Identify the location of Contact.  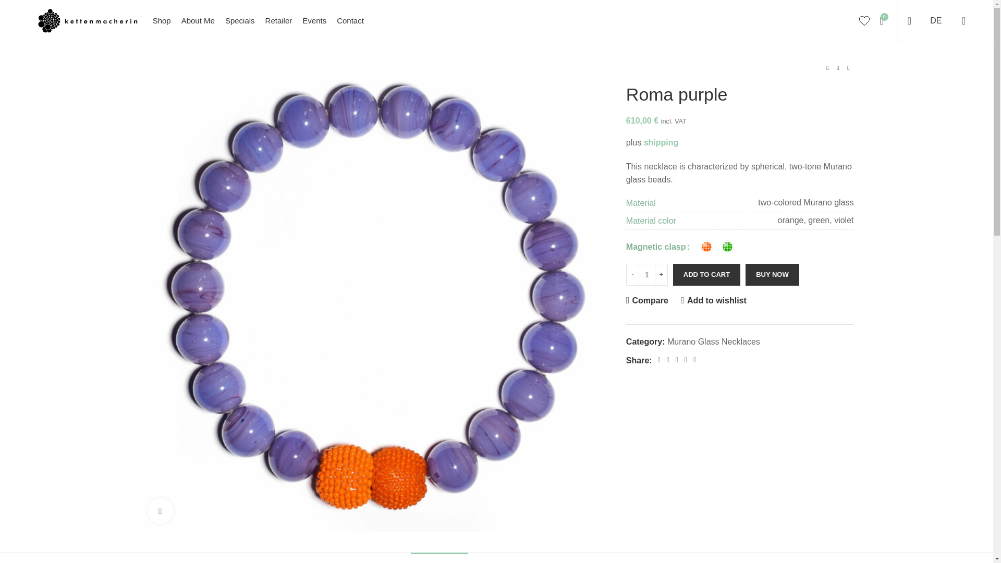
(240, 21).